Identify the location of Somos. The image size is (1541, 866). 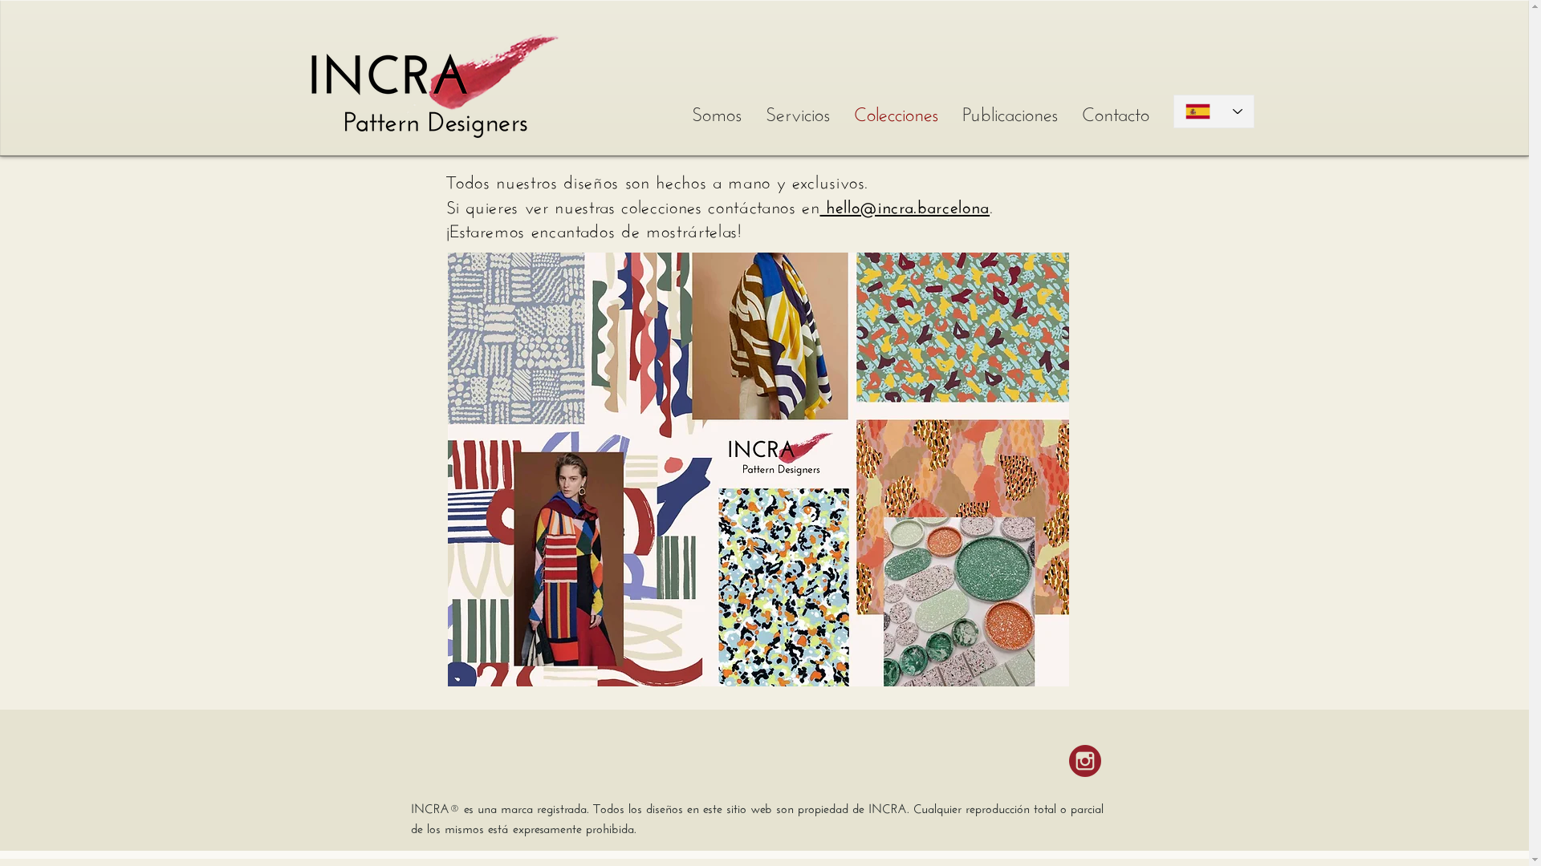
(716, 111).